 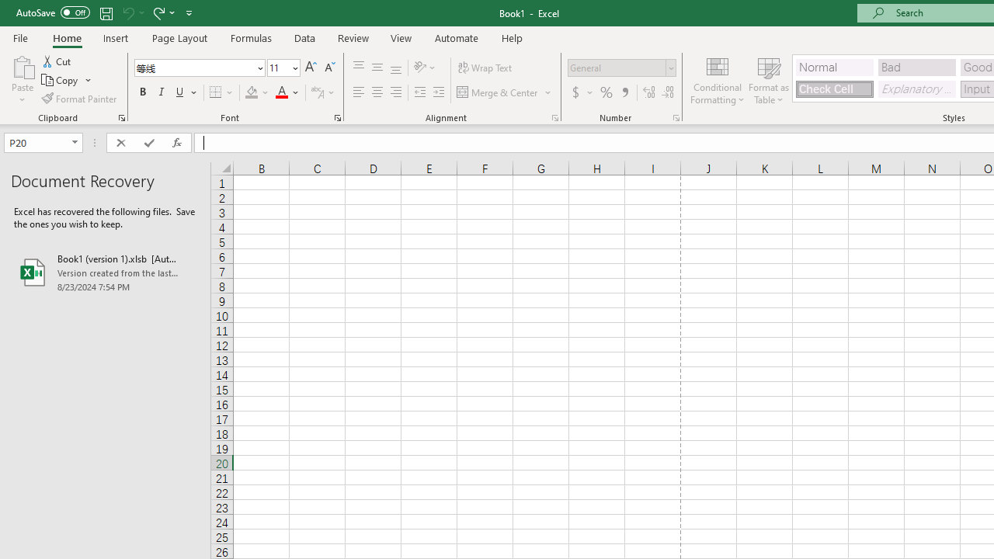 What do you see at coordinates (582, 93) in the screenshot?
I see `Accounting Number Format` at bounding box center [582, 93].